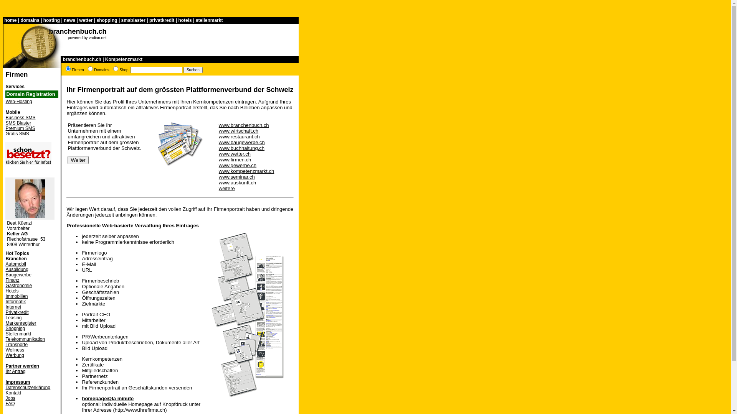 This screenshot has height=414, width=737. I want to click on www.baugewerbe.ch, so click(242, 143).